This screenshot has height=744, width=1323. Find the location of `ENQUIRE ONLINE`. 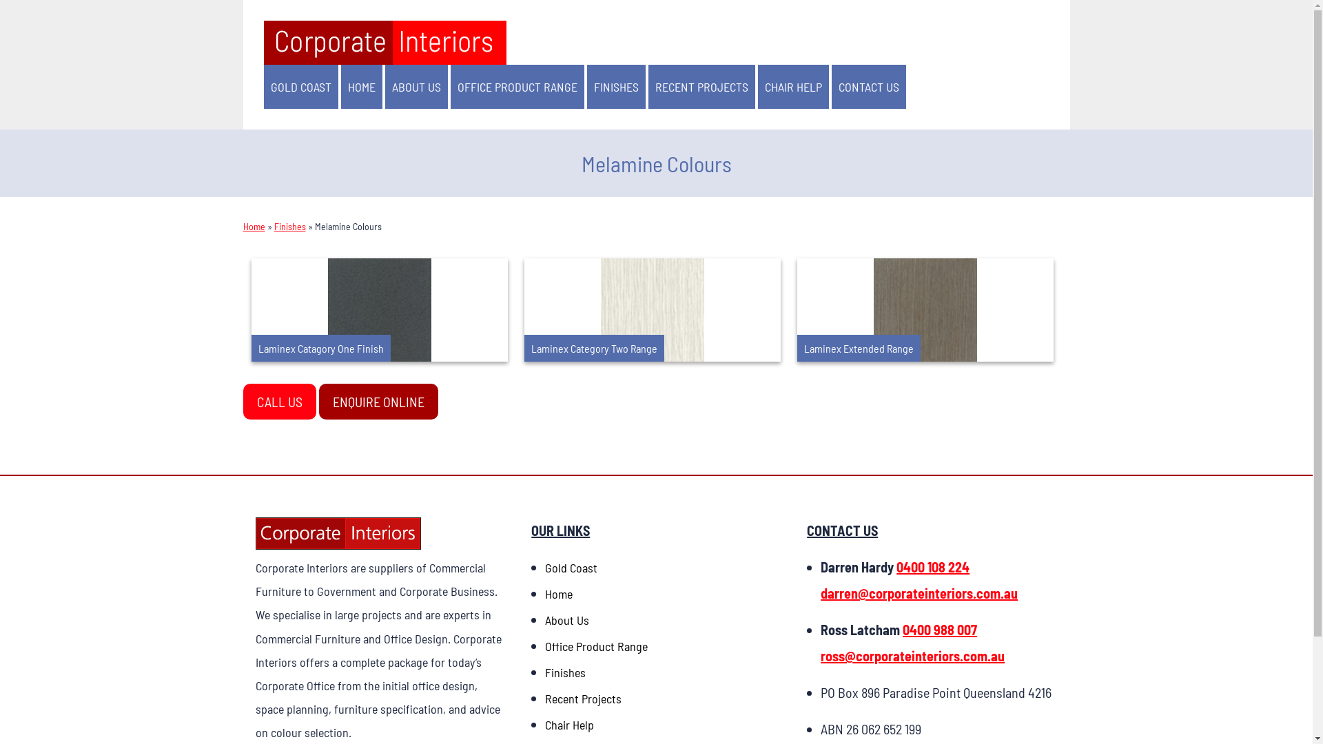

ENQUIRE ONLINE is located at coordinates (378, 402).